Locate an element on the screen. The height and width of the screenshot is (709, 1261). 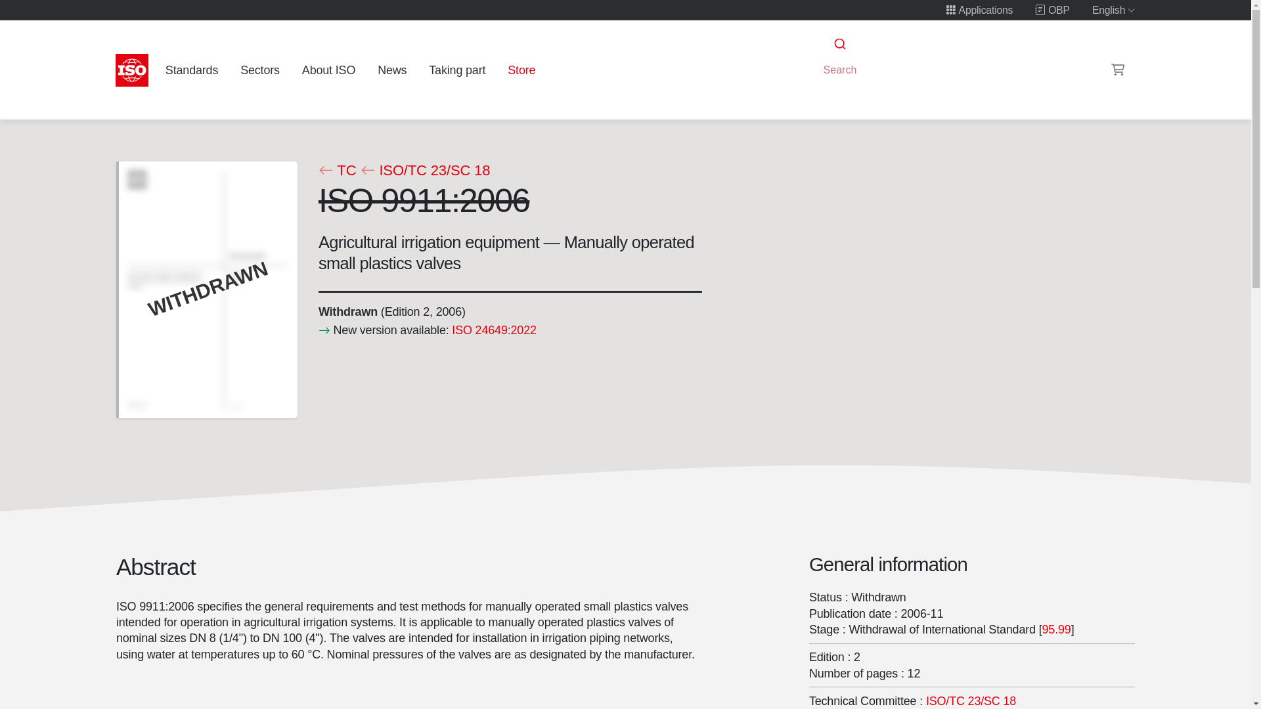
 OBP is located at coordinates (1052, 10).